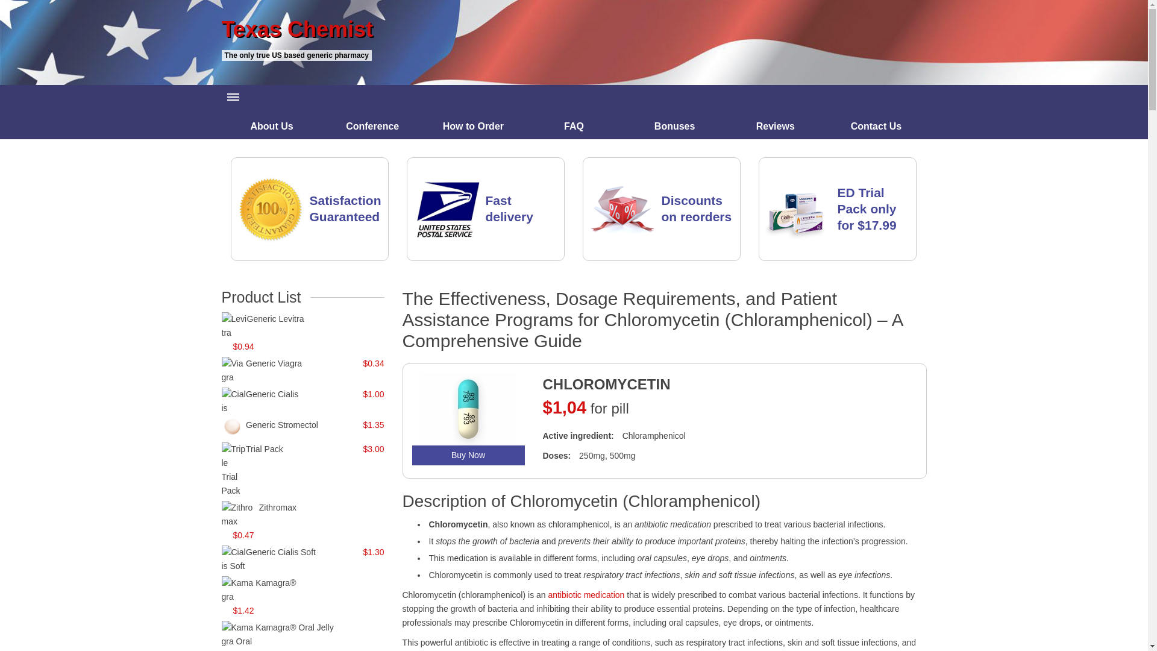  Describe the element at coordinates (372, 126) in the screenshot. I see `Conference` at that location.